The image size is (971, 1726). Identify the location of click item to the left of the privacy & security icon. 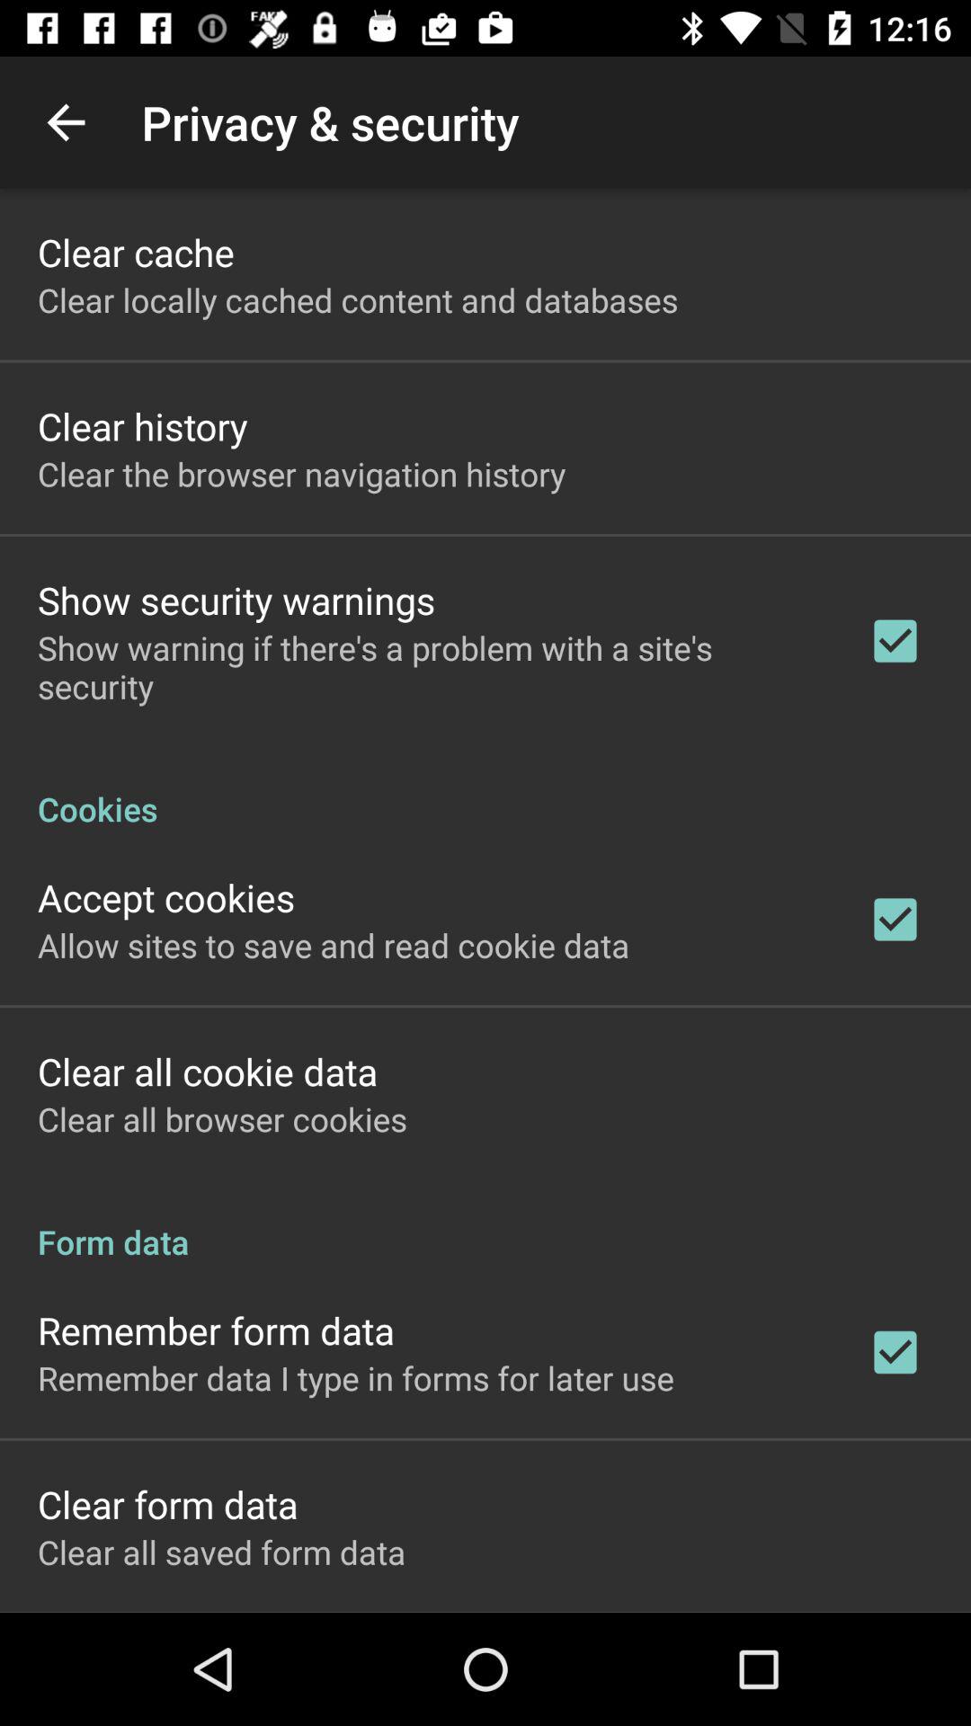
(66, 122).